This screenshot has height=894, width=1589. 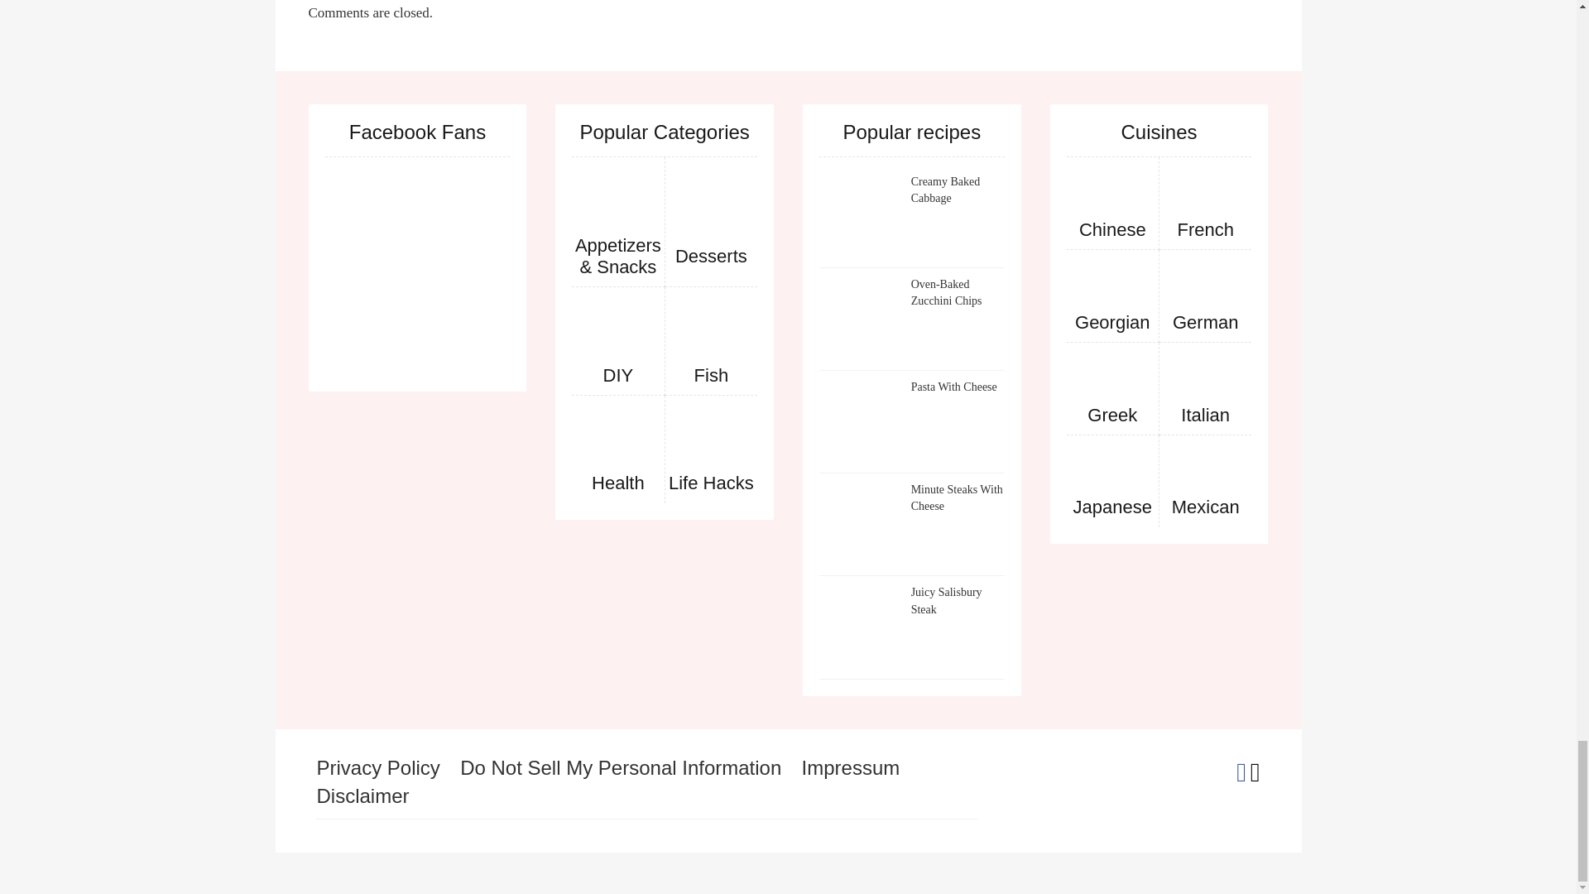 What do you see at coordinates (861, 318) in the screenshot?
I see `Oven-Baked Zucchini Chips` at bounding box center [861, 318].